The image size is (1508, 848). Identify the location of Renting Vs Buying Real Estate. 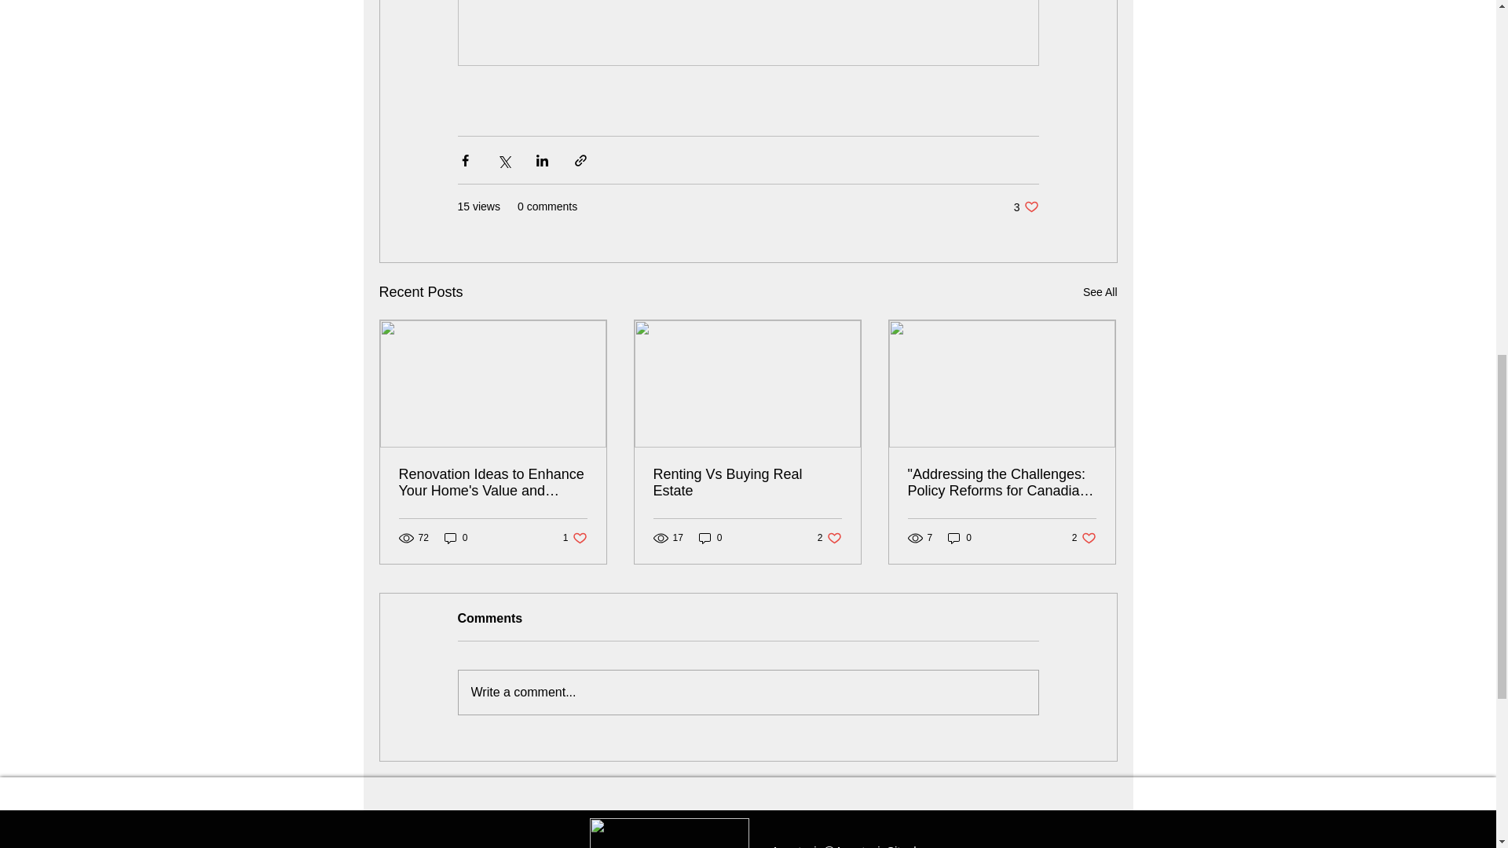
(1100, 292).